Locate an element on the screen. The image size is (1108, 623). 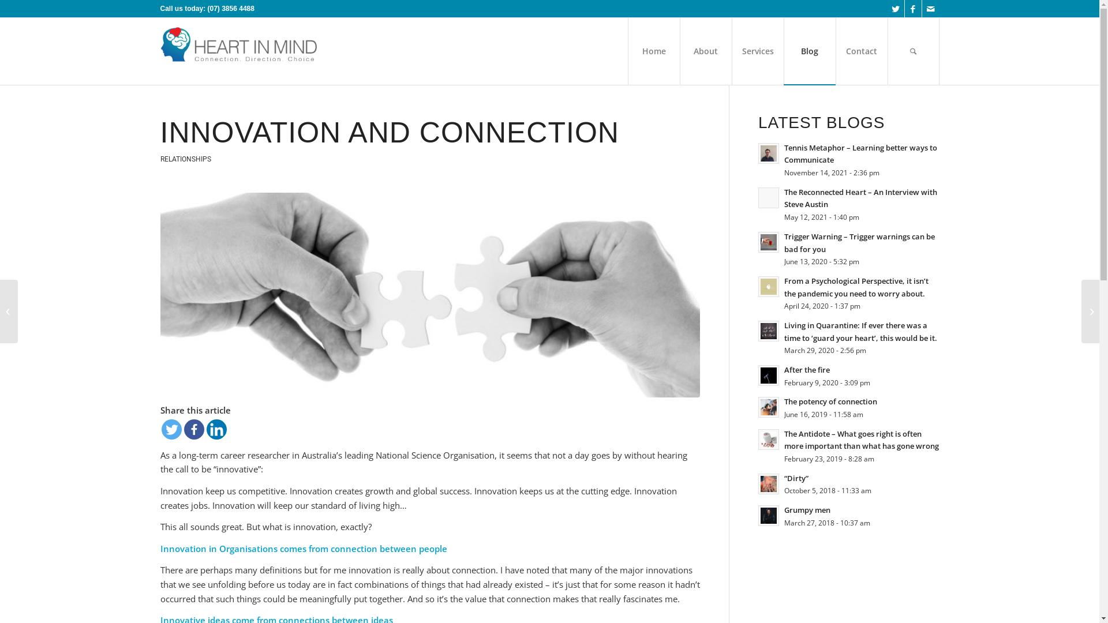
RELATIONSHIPS is located at coordinates (186, 159).